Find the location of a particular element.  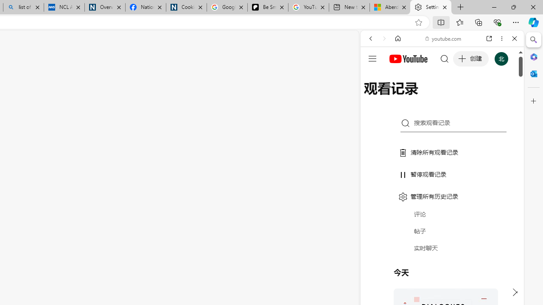

Google is located at coordinates (442, 209).